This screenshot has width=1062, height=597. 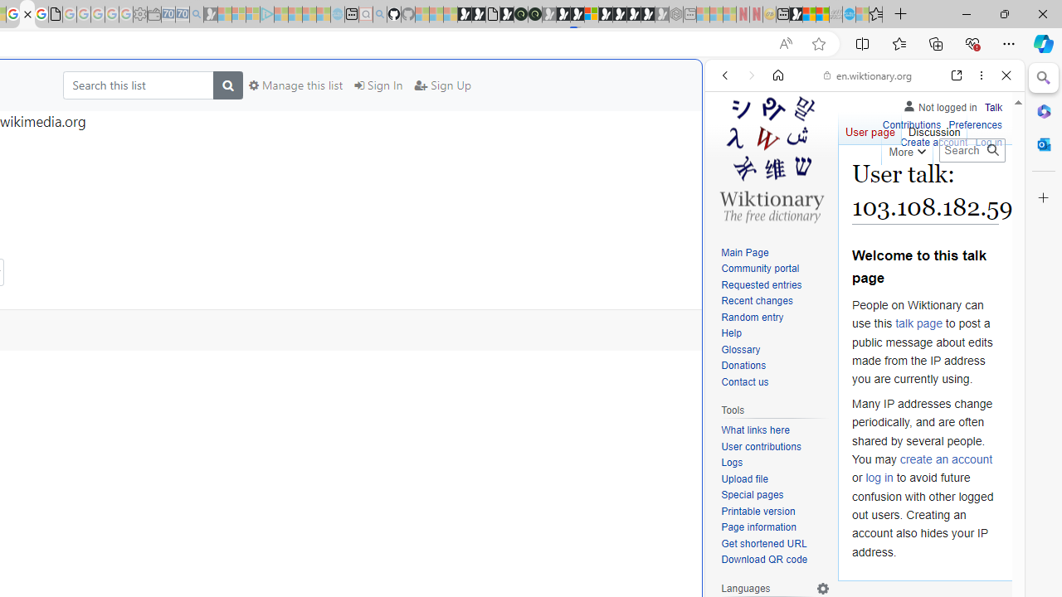 I want to click on Download QR code, so click(x=765, y=561).